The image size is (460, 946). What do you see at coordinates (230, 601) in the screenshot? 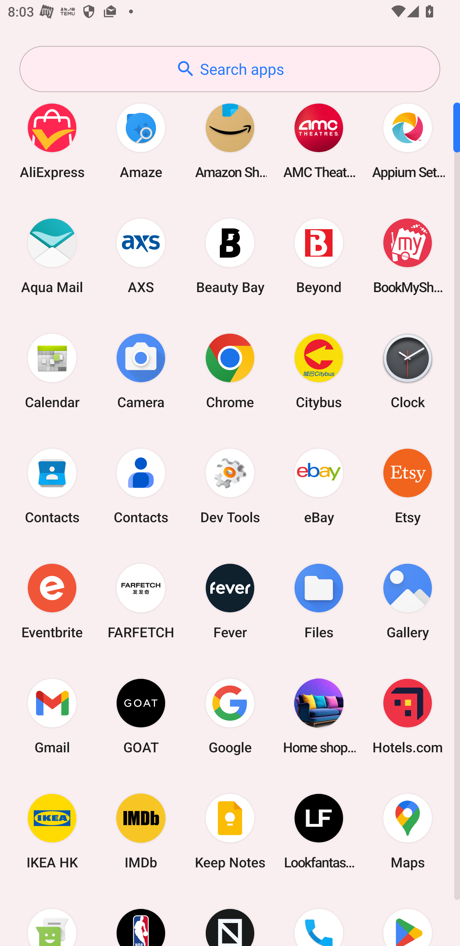
I see `Fever` at bounding box center [230, 601].